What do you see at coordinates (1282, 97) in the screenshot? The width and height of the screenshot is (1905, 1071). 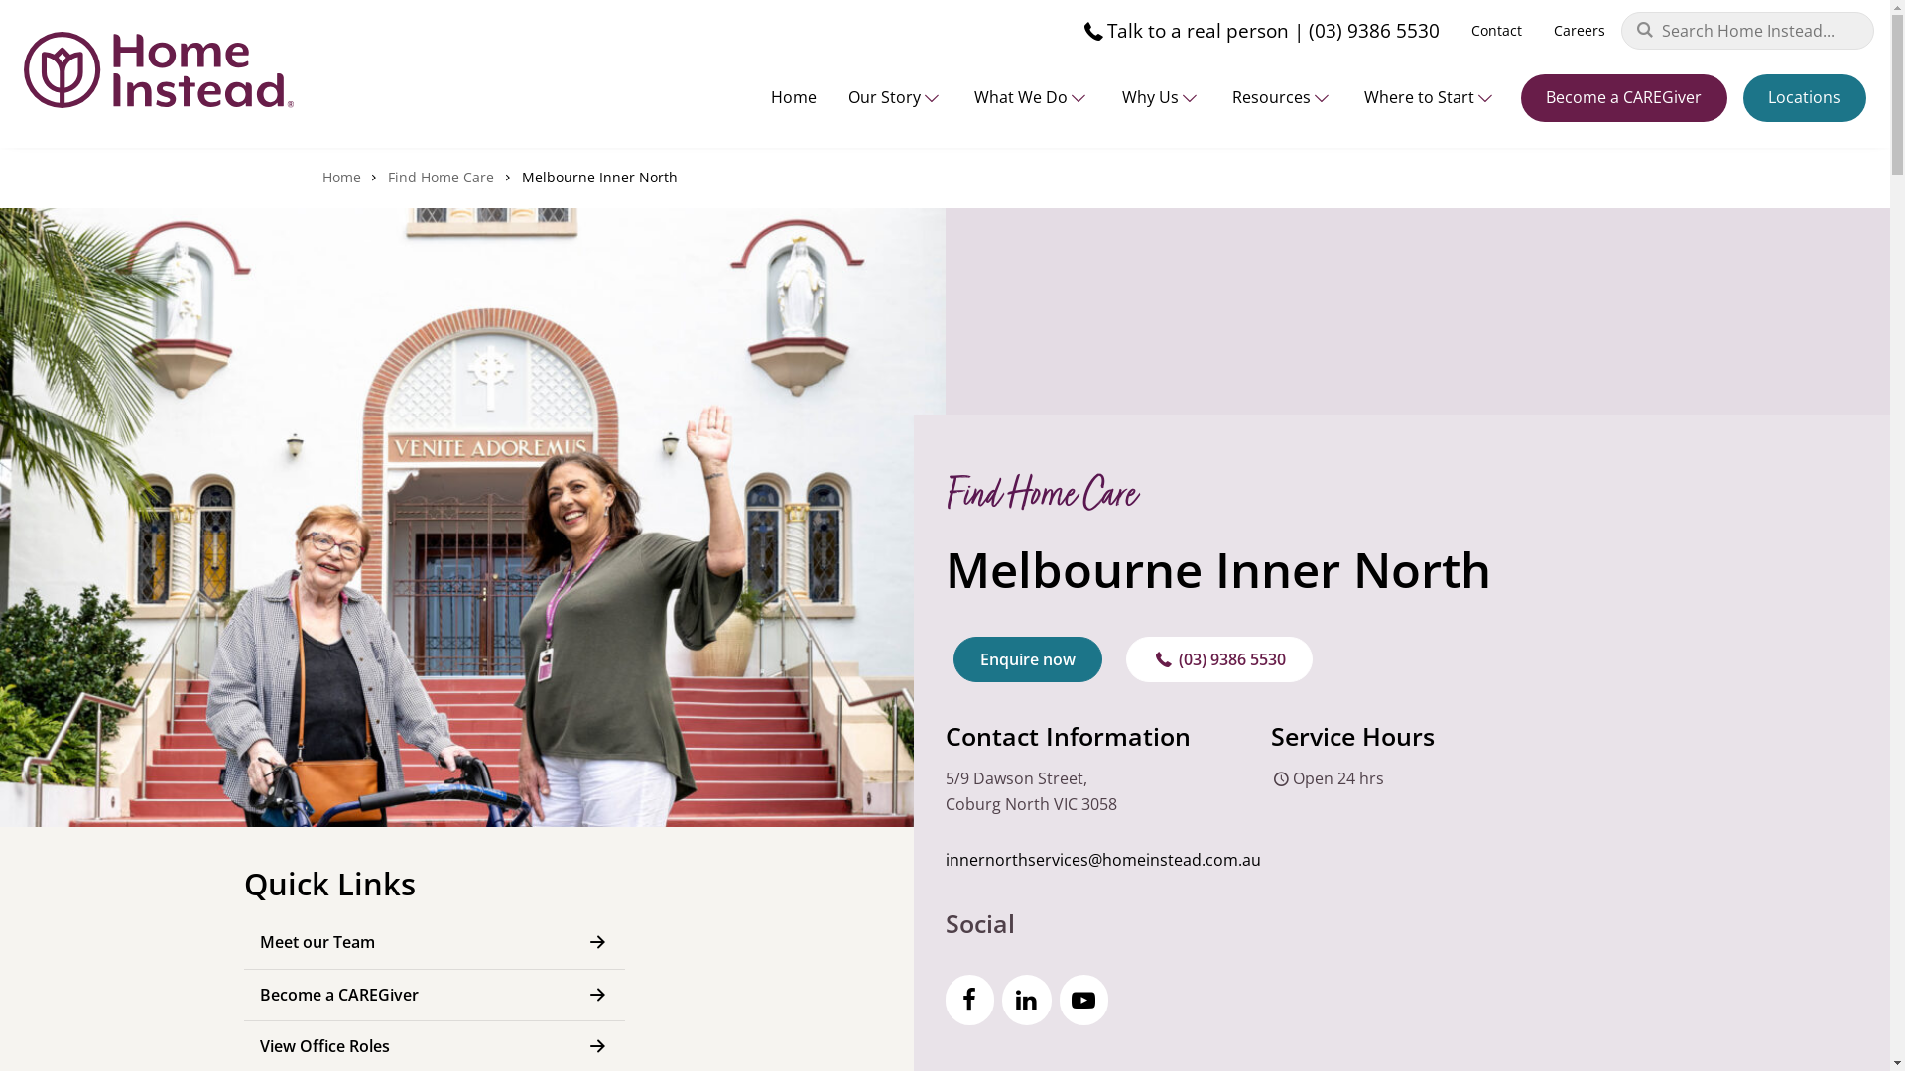 I see `Resources` at bounding box center [1282, 97].